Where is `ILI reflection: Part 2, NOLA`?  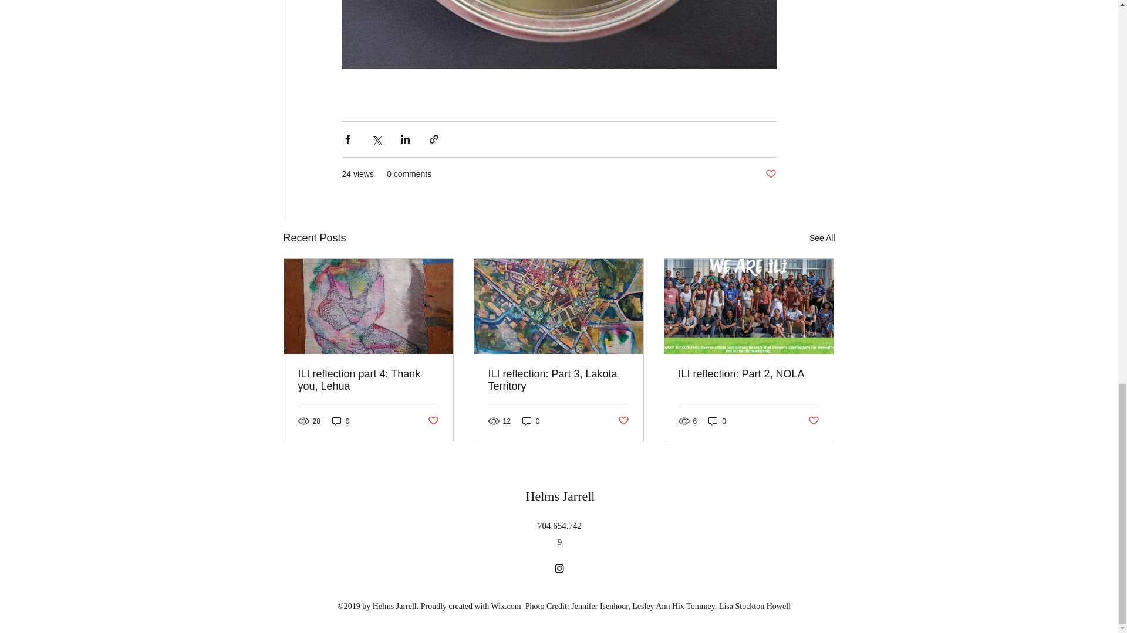 ILI reflection: Part 2, NOLA is located at coordinates (748, 374).